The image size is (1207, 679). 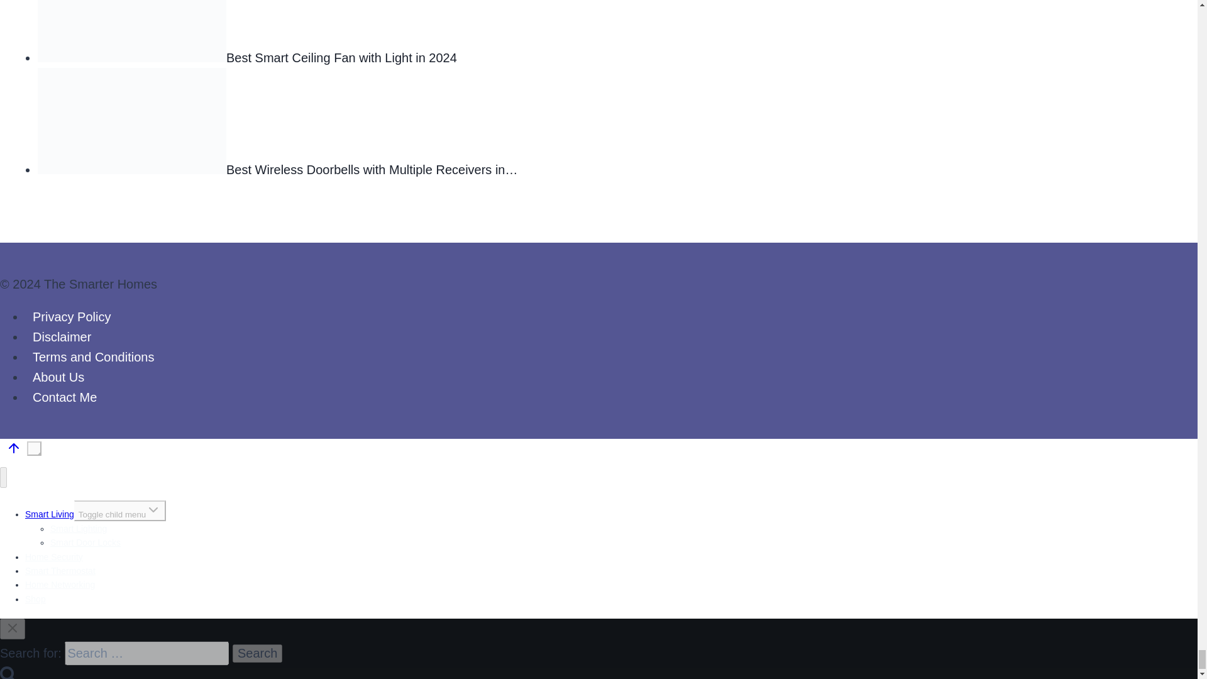 What do you see at coordinates (41, 455) in the screenshot?
I see `Scroll to top` at bounding box center [41, 455].